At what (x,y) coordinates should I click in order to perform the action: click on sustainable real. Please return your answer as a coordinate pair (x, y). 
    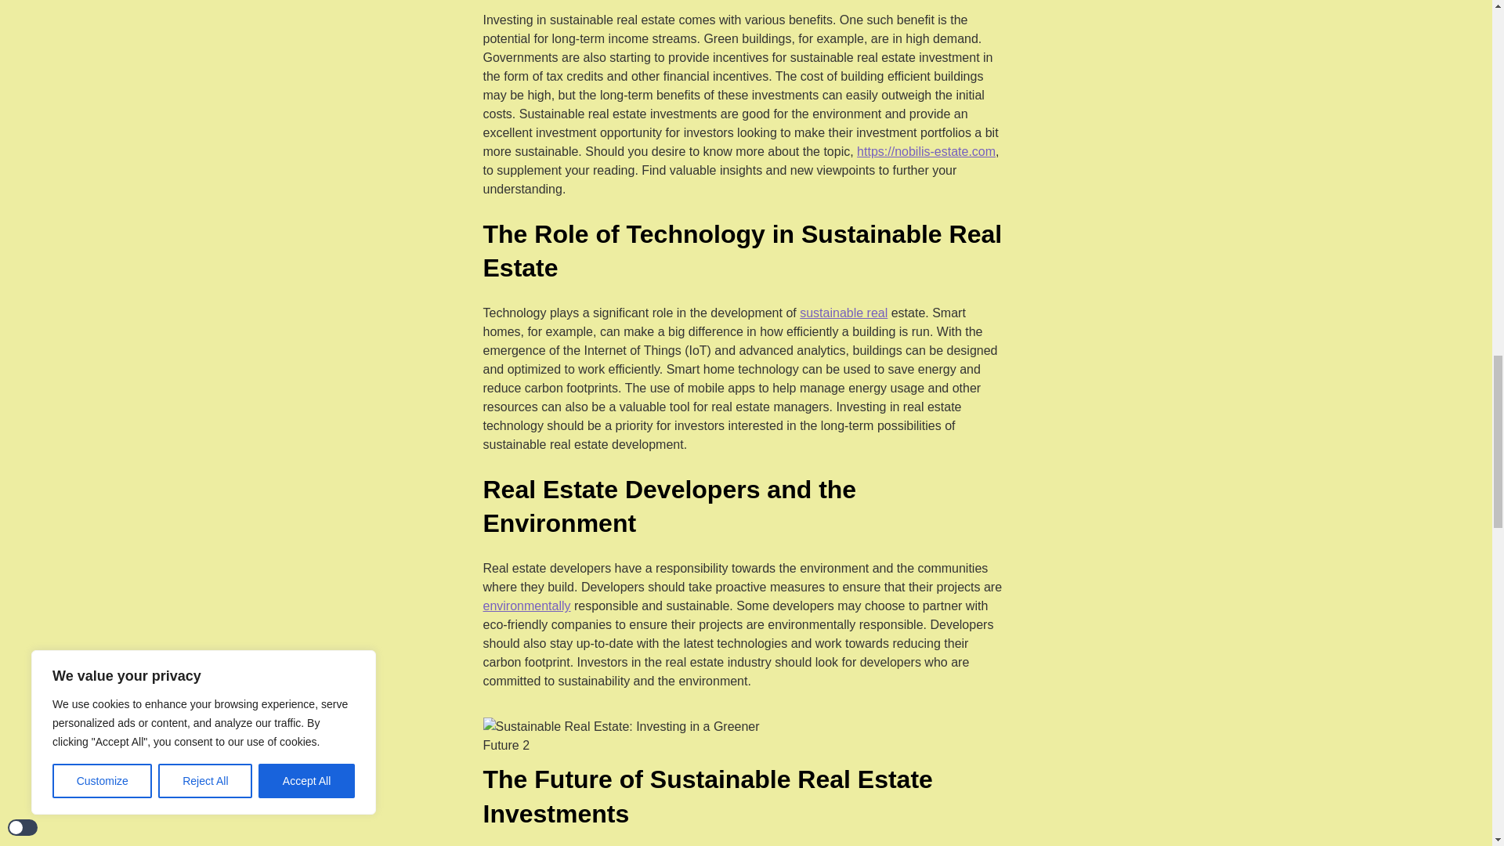
    Looking at the image, I should click on (843, 313).